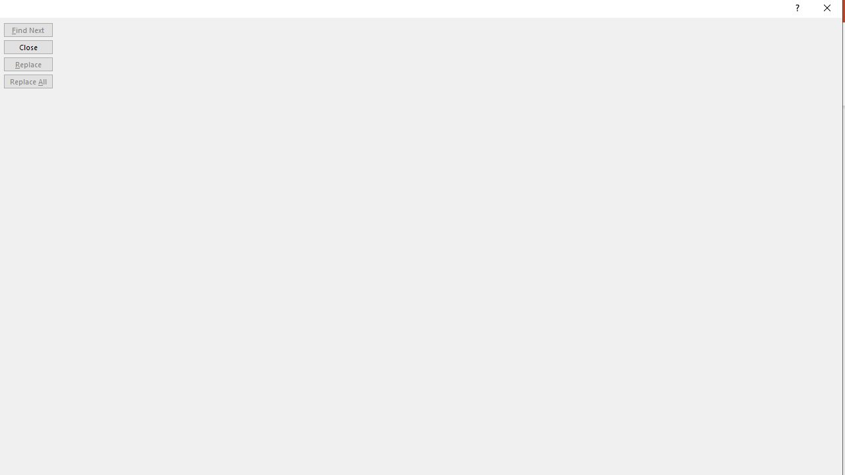  Describe the element at coordinates (28, 82) in the screenshot. I see `Replace All` at that location.